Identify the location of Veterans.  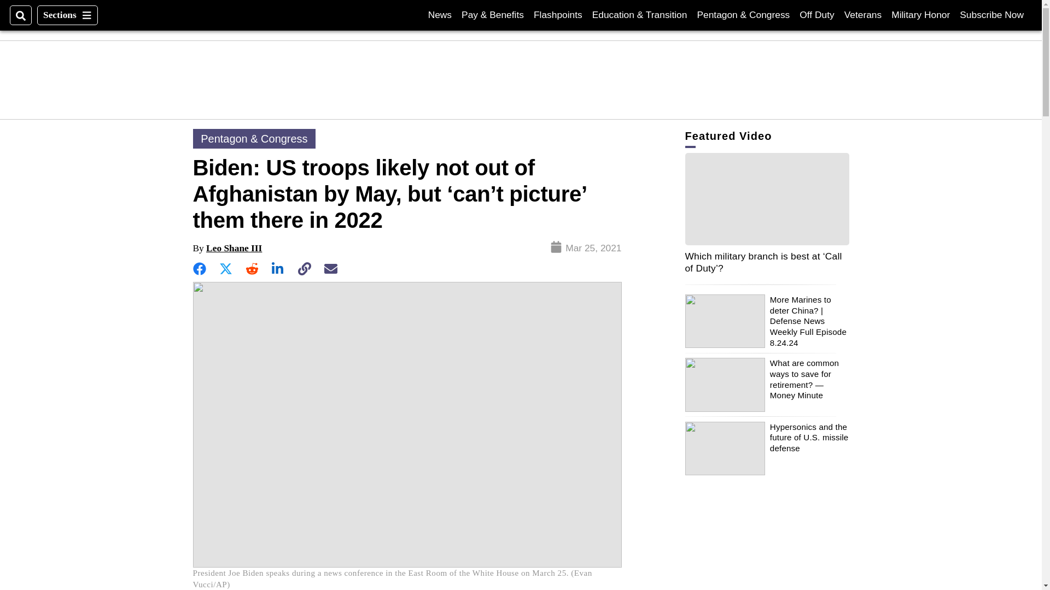
(863, 15).